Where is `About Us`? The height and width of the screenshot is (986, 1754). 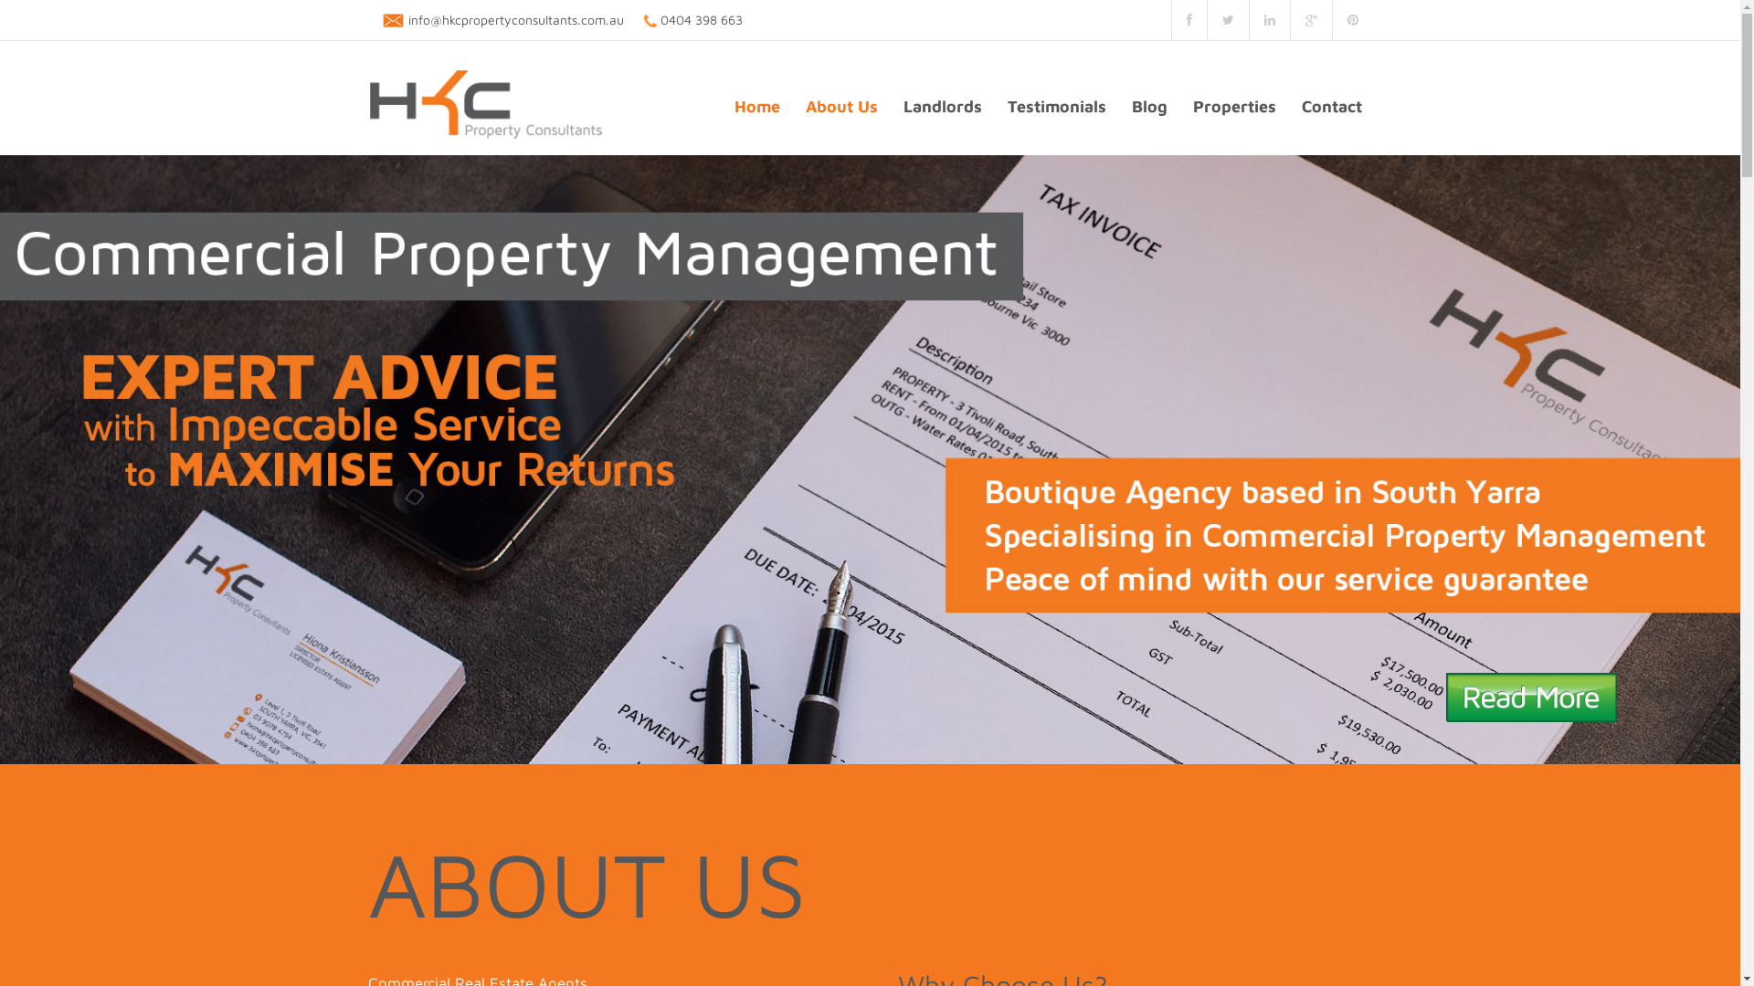 About Us is located at coordinates (841, 106).